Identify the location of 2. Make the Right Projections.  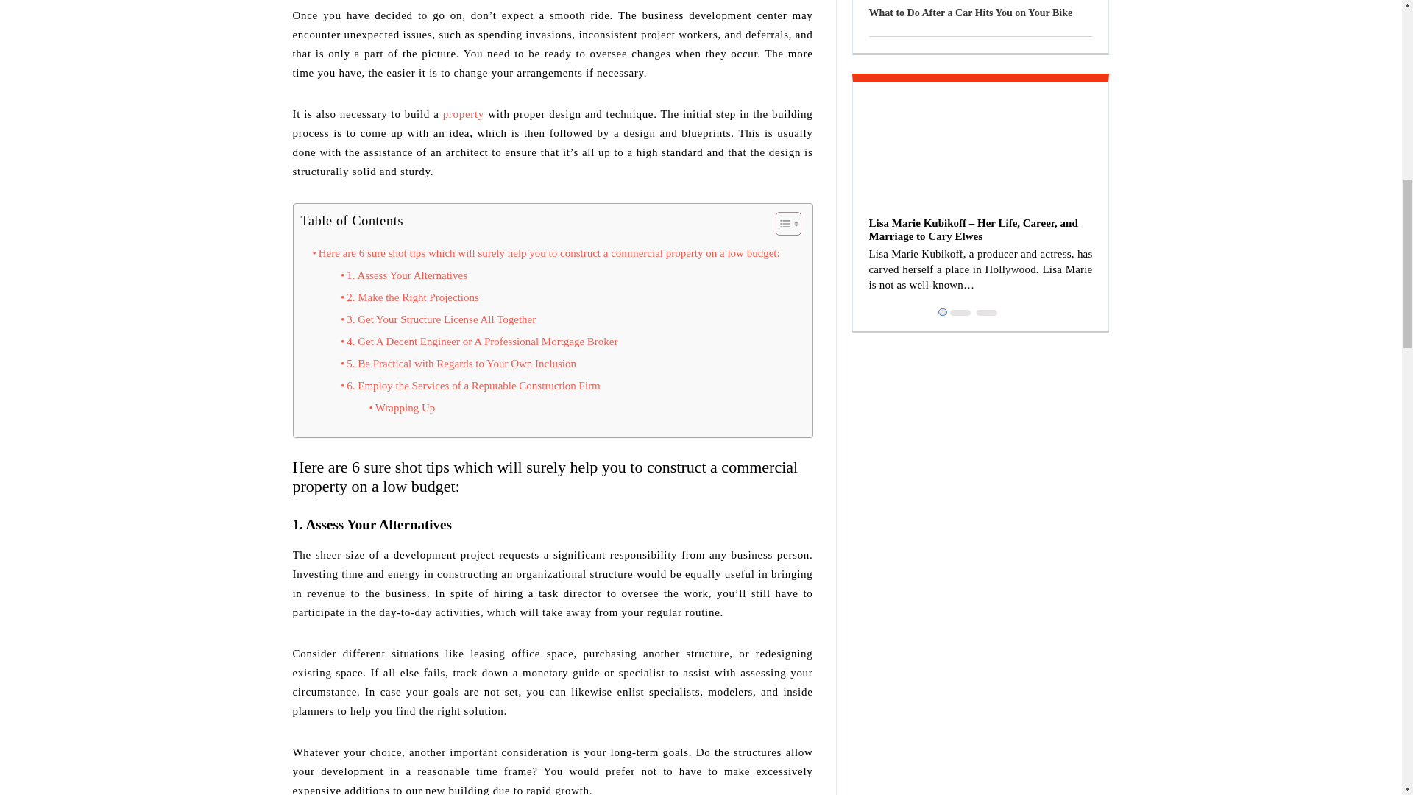
(409, 297).